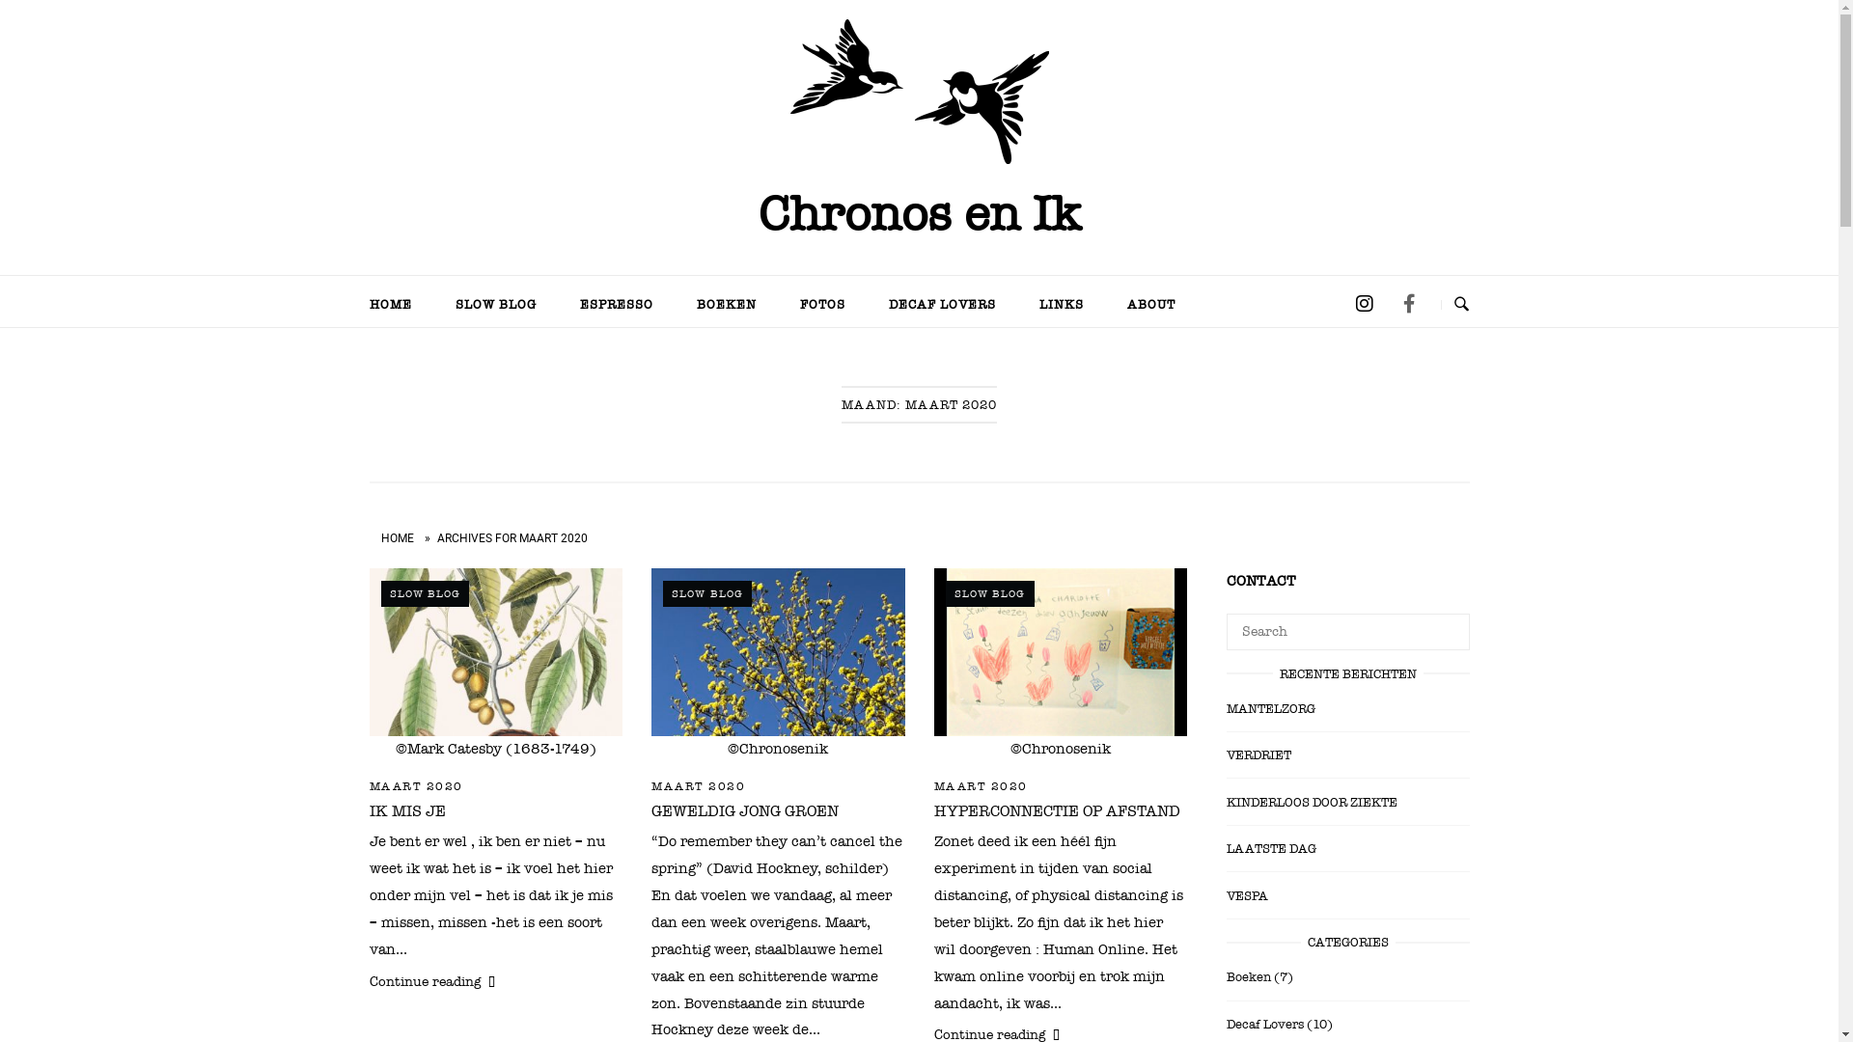 Image resolution: width=1853 pixels, height=1042 pixels. Describe the element at coordinates (1247, 899) in the screenshot. I see `VESPA` at that location.